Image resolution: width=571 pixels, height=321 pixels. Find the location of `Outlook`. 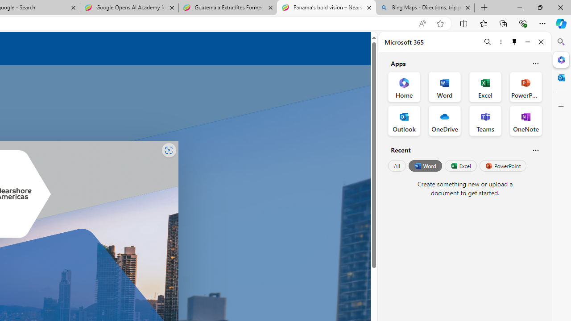

Outlook is located at coordinates (561, 78).